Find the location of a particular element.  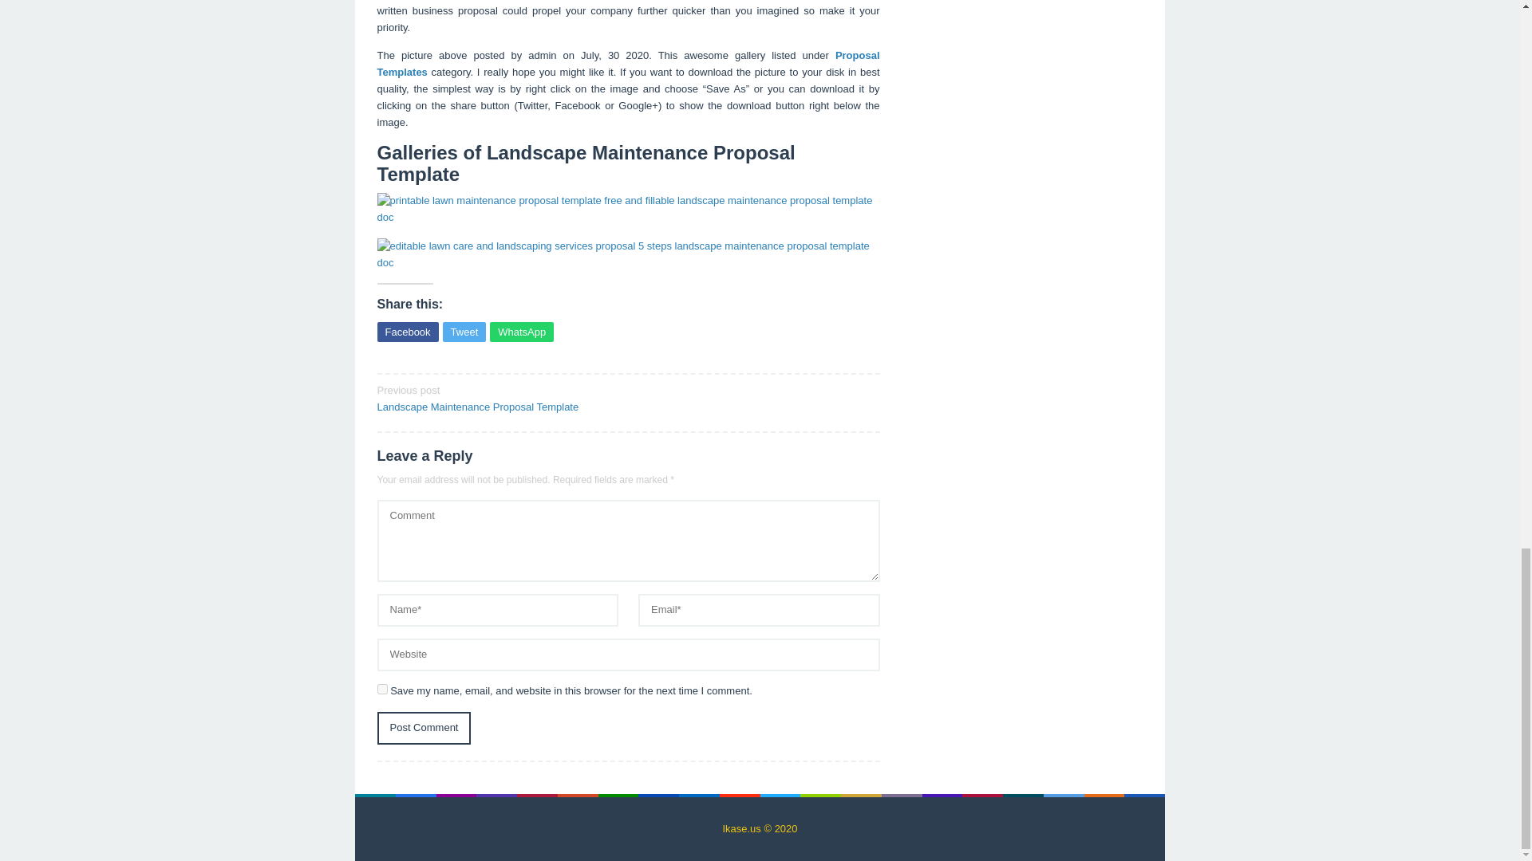

yes is located at coordinates (381, 689).